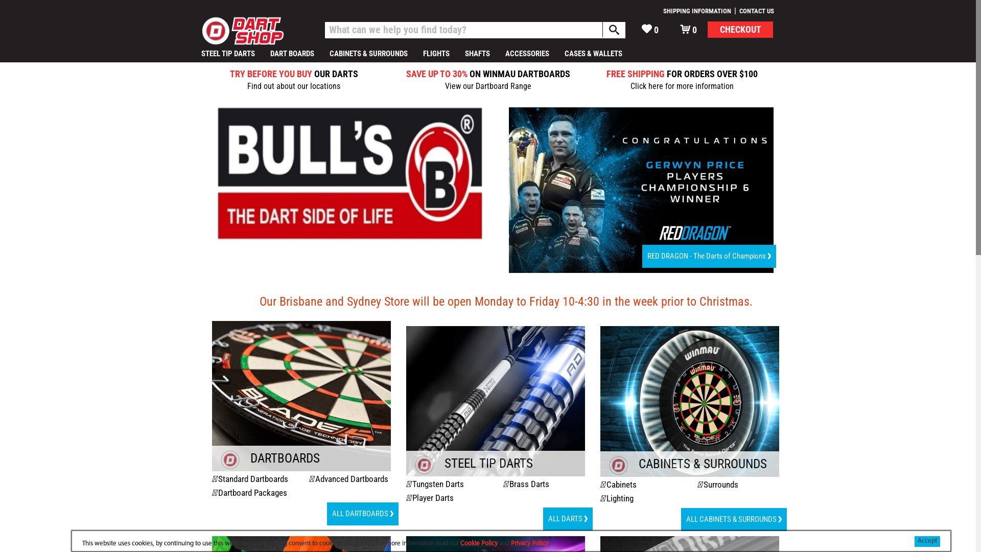 This screenshot has height=552, width=981. Describe the element at coordinates (292, 54) in the screenshot. I see `DART BOARDS` at that location.